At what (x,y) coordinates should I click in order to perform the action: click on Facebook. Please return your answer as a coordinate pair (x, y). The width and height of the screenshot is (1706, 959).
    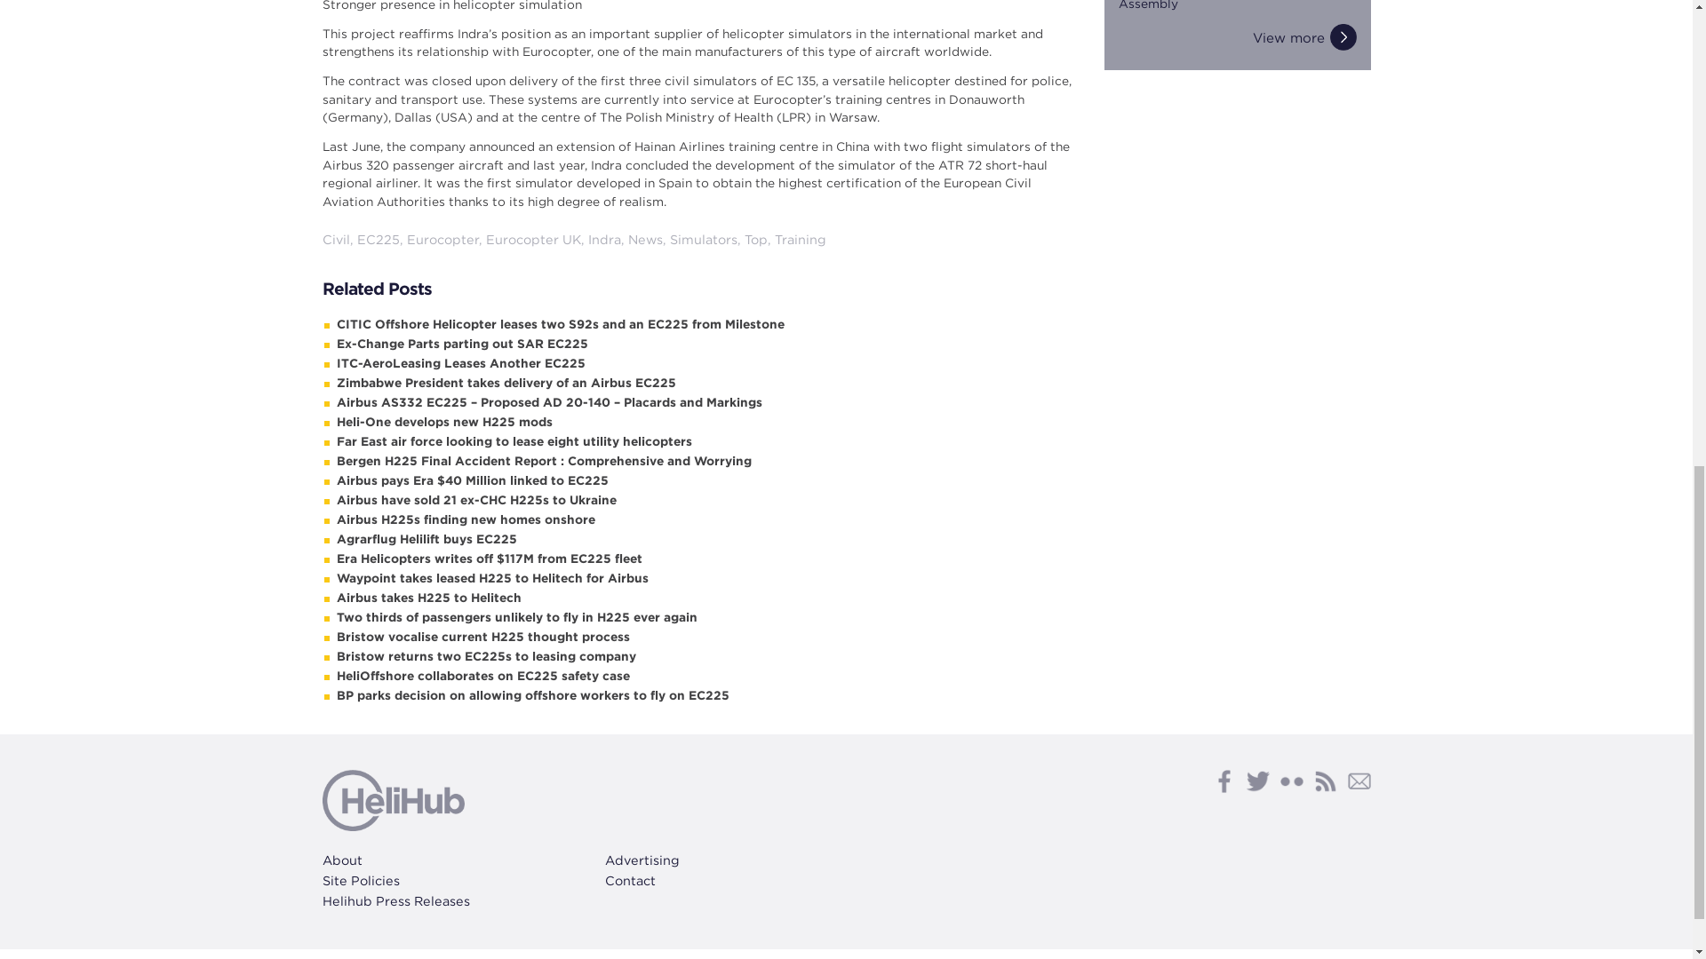
    Looking at the image, I should click on (1223, 781).